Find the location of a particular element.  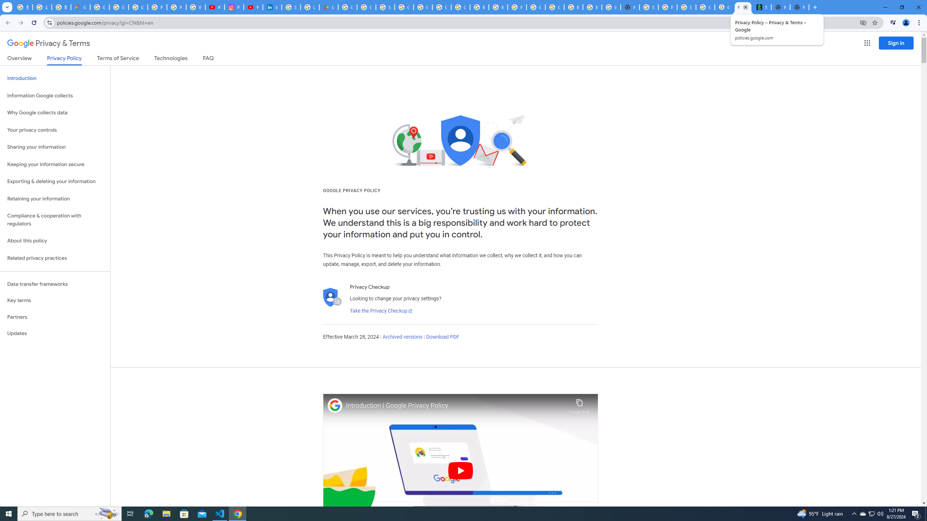

Your privacy controls is located at coordinates (55, 130).